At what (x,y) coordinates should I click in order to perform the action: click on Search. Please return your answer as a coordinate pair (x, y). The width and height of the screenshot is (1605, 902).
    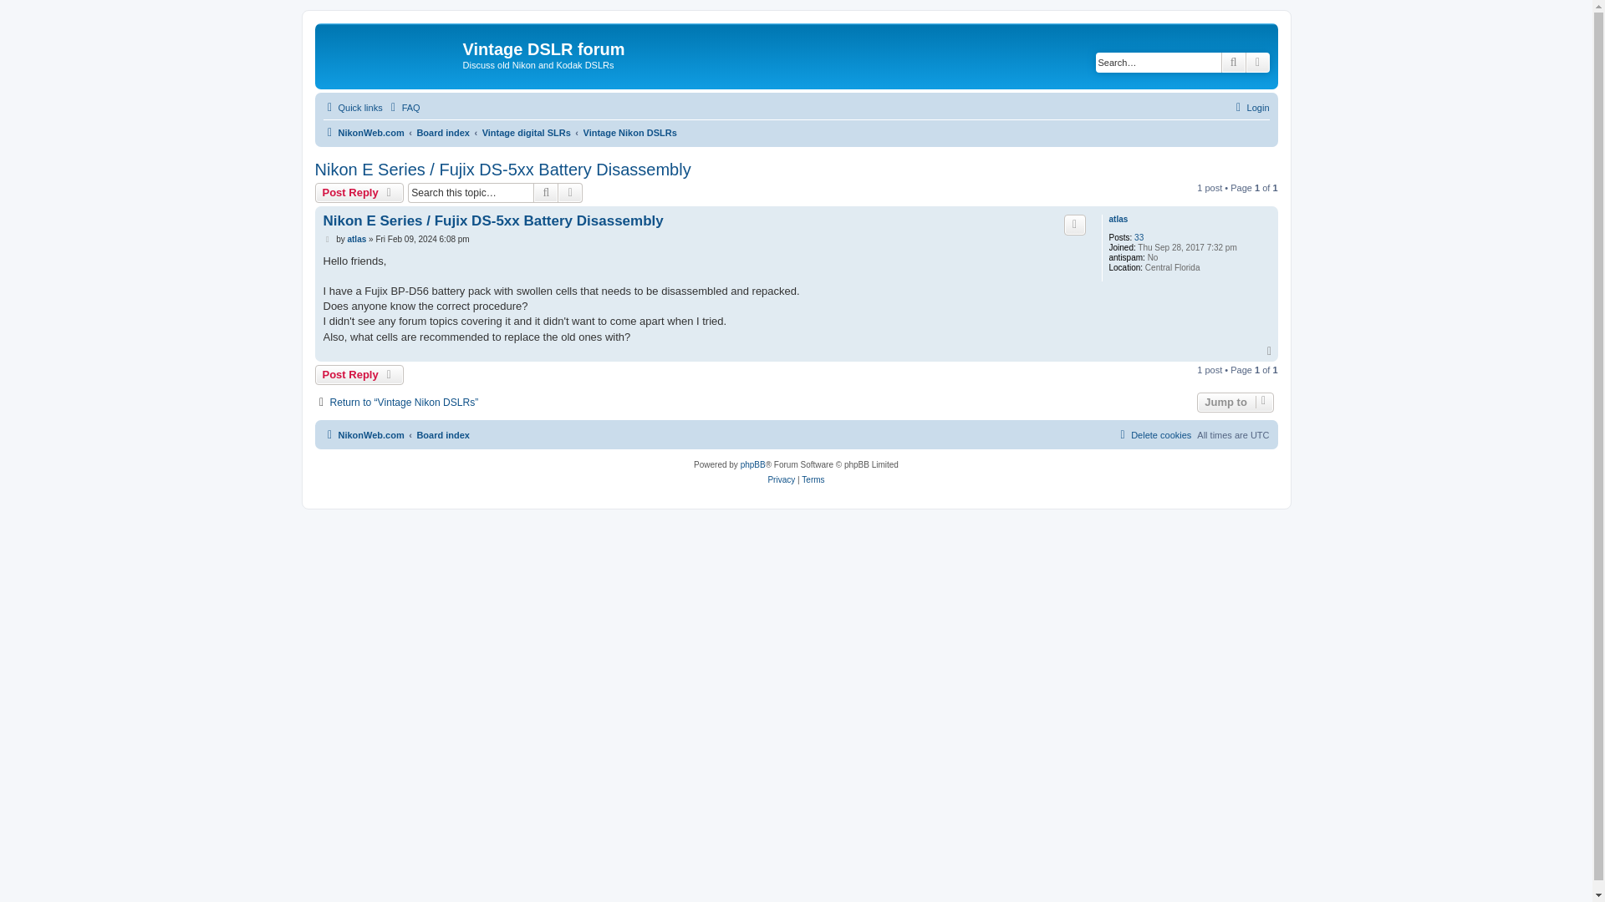
    Looking at the image, I should click on (1234, 62).